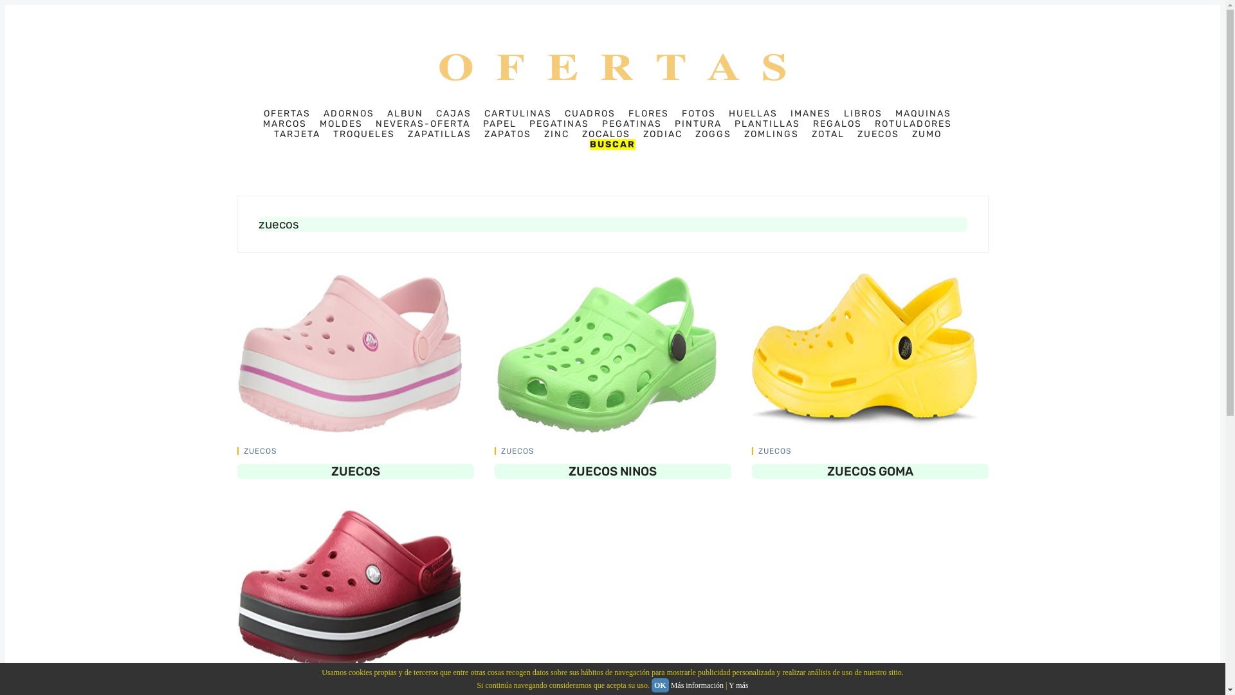 The height and width of the screenshot is (695, 1235). Describe the element at coordinates (632, 124) in the screenshot. I see `PEGATINAS` at that location.